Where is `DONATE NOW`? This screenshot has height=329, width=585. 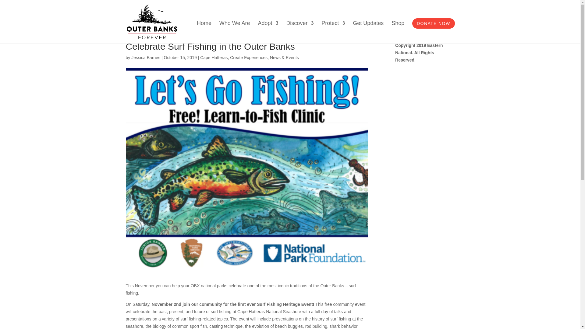
DONATE NOW is located at coordinates (433, 23).